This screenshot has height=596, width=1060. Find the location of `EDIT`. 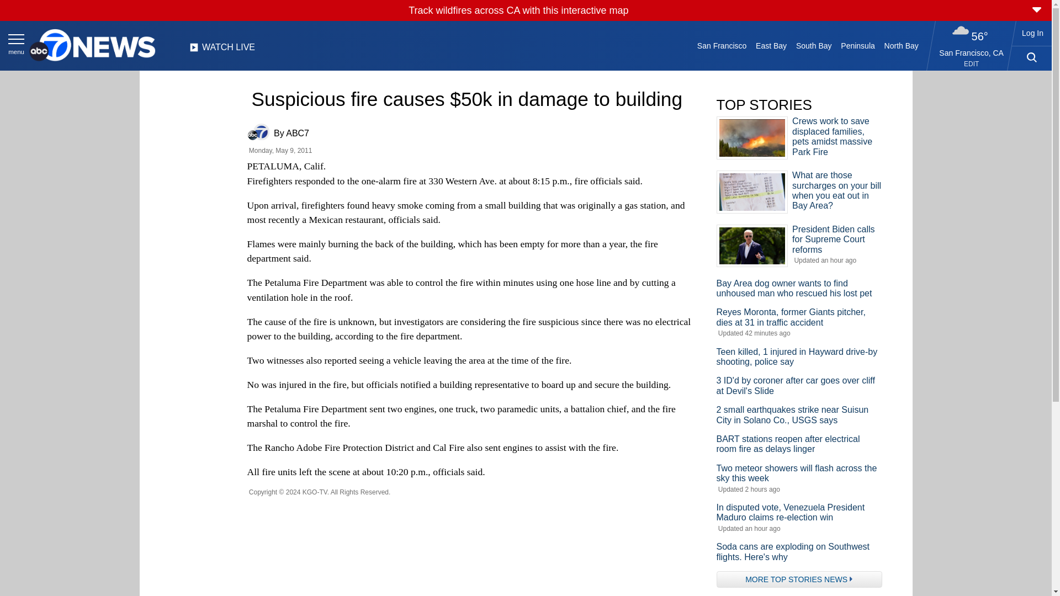

EDIT is located at coordinates (971, 64).